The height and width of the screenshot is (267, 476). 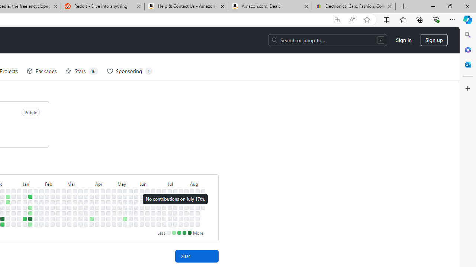 What do you see at coordinates (108, 202) in the screenshot?
I see `No contributions on April 23rd.` at bounding box center [108, 202].